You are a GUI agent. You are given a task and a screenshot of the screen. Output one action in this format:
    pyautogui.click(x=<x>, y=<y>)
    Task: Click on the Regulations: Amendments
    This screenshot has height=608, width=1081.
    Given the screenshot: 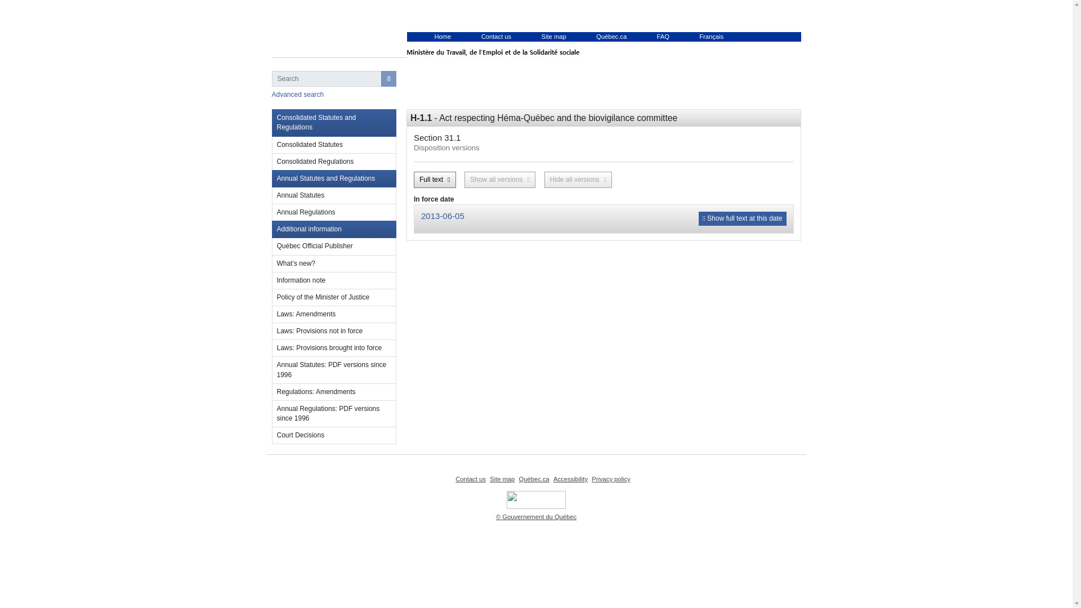 What is the action you would take?
    pyautogui.click(x=333, y=392)
    